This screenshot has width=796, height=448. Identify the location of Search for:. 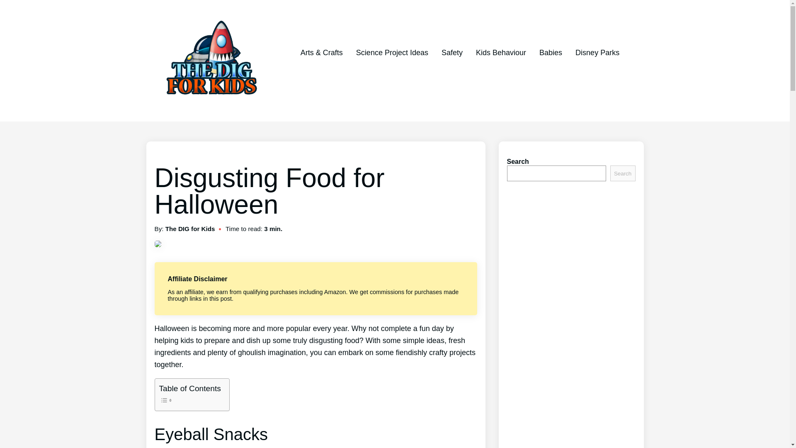
(460, 73).